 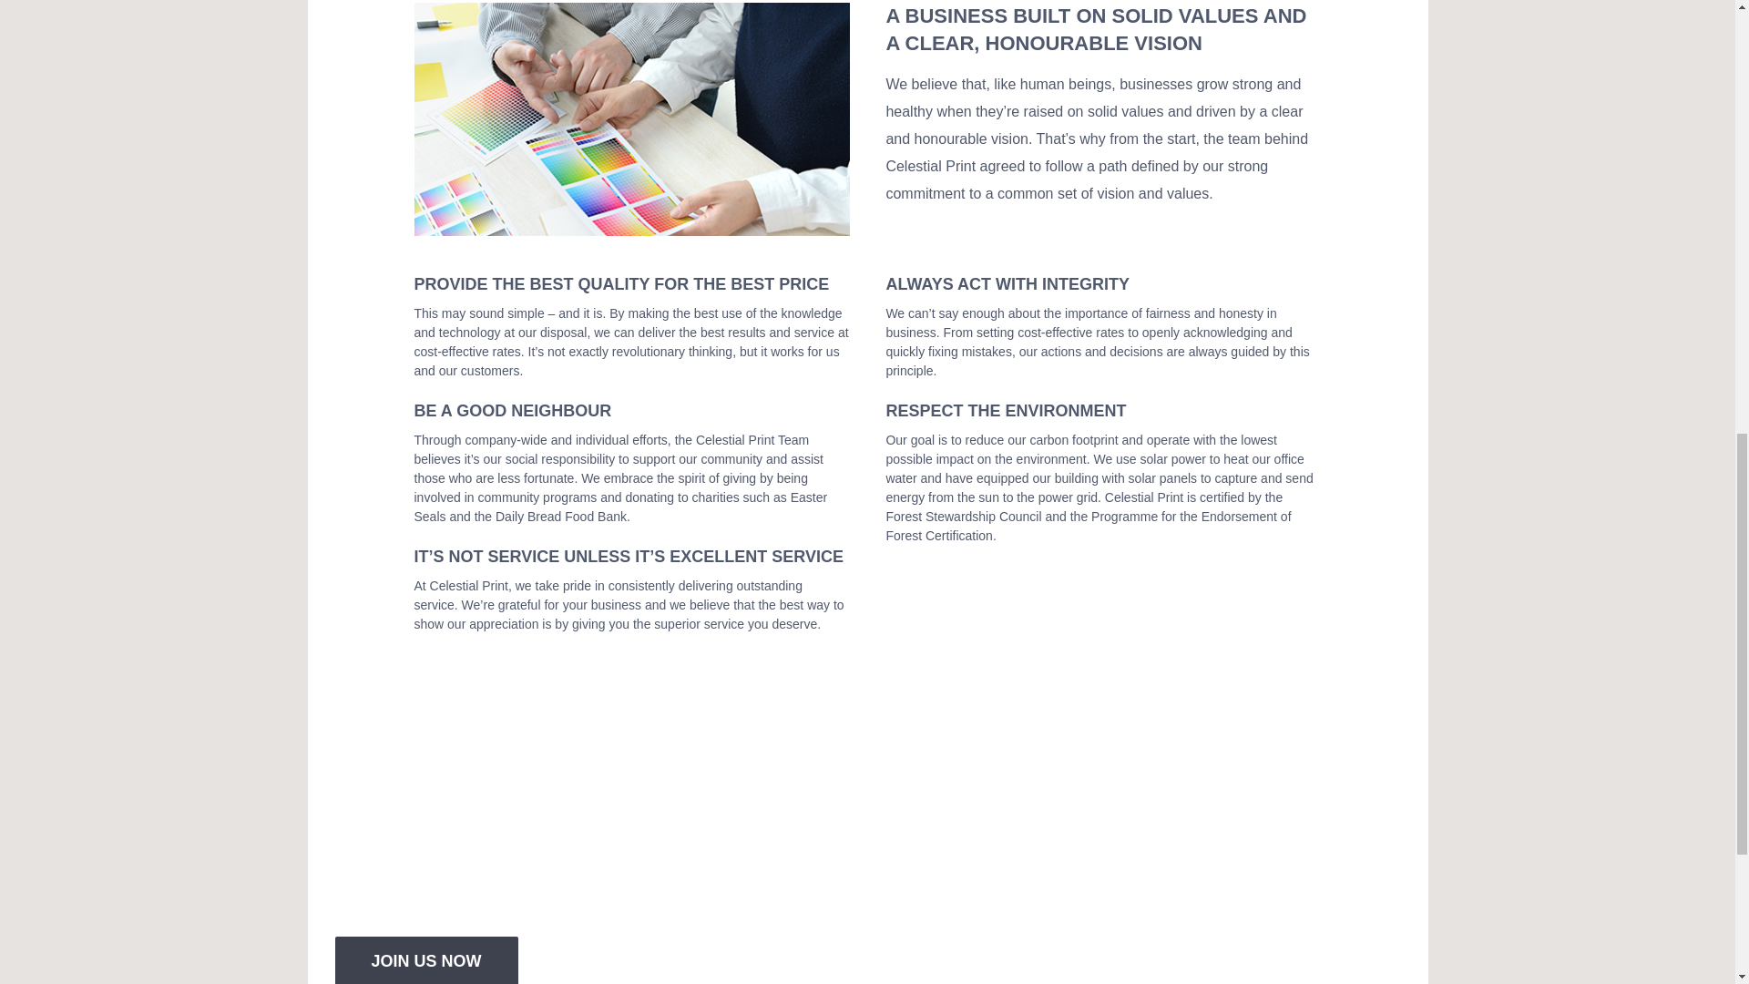 I want to click on JOIN US NOW, so click(x=426, y=960).